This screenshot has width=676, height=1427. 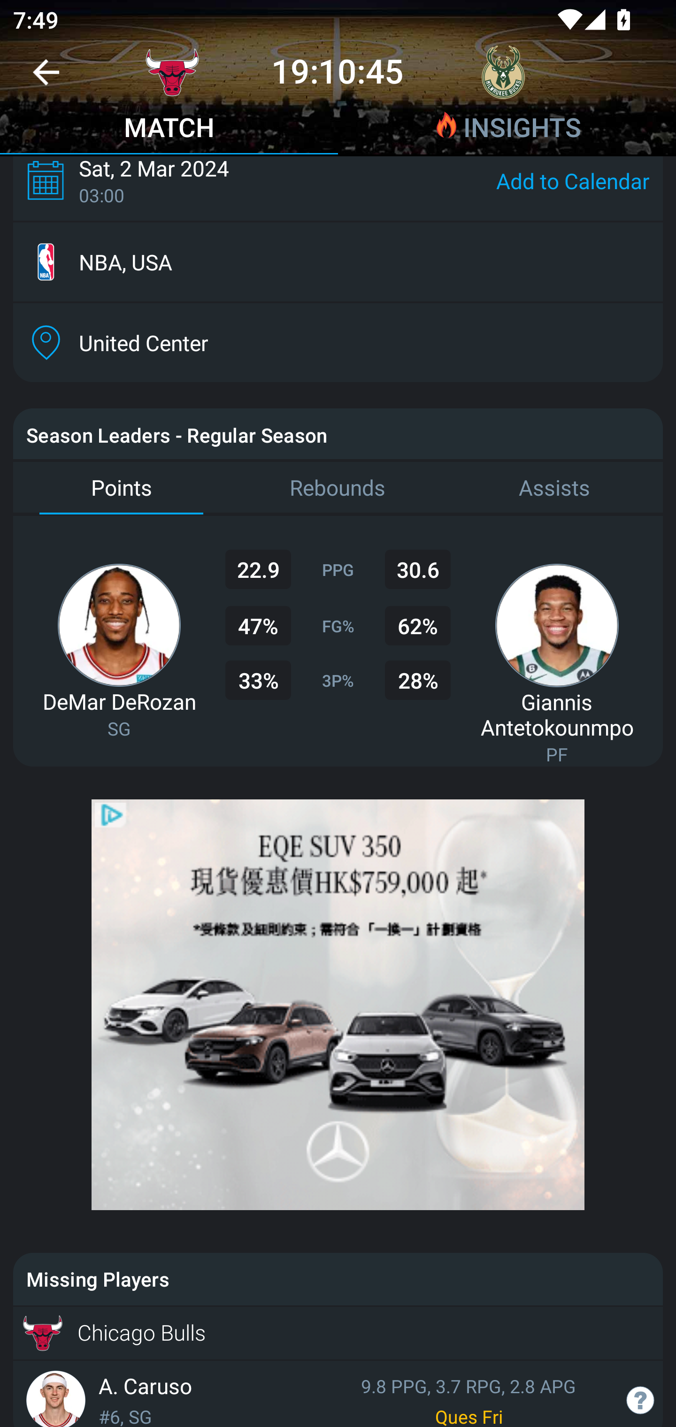 What do you see at coordinates (338, 342) in the screenshot?
I see `United Center` at bounding box center [338, 342].